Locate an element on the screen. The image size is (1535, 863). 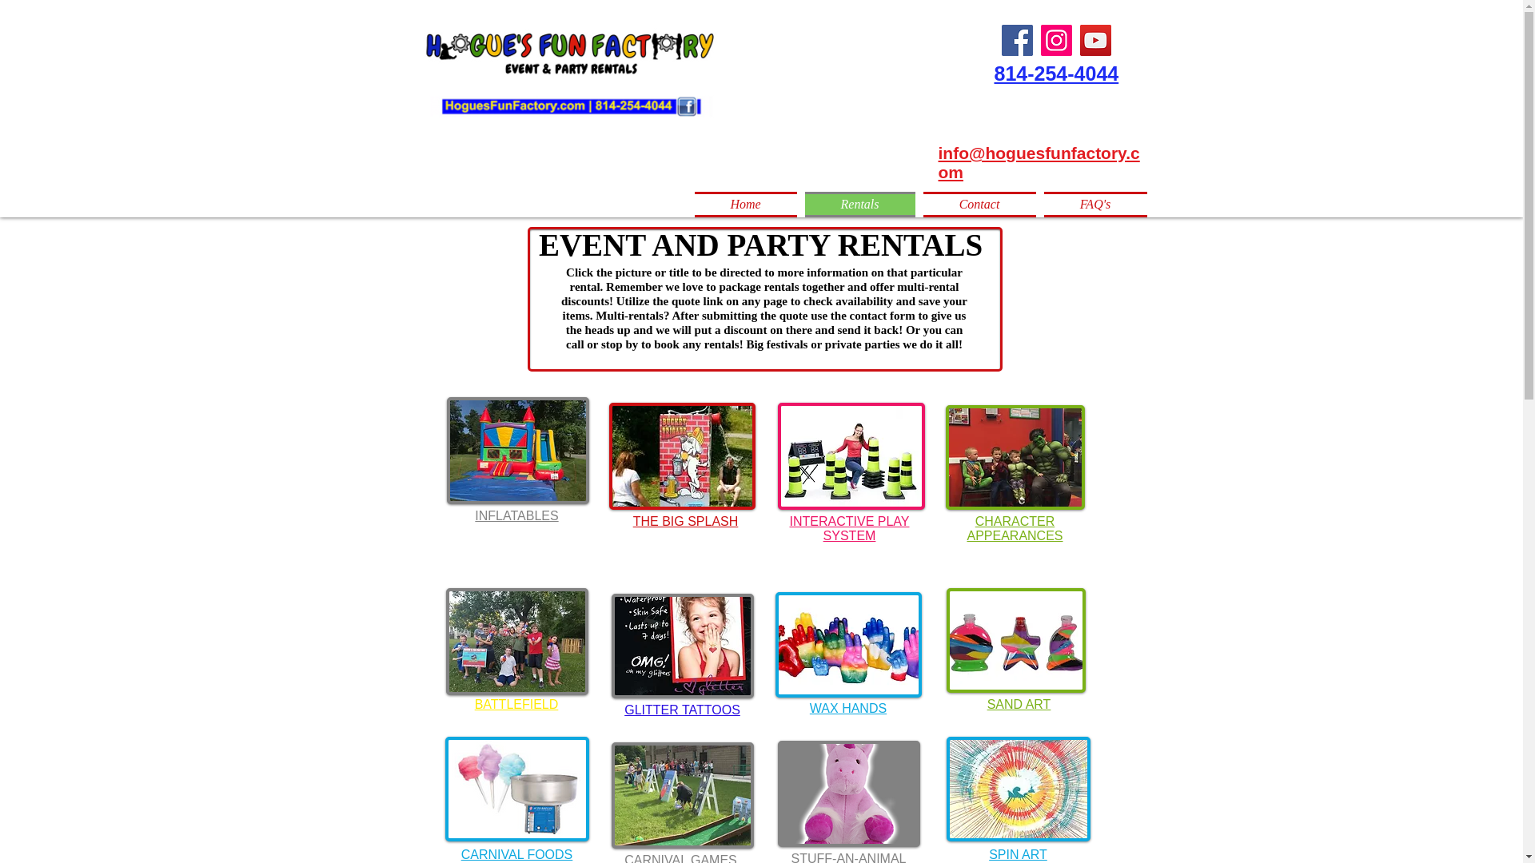
Home is located at coordinates (747, 205).